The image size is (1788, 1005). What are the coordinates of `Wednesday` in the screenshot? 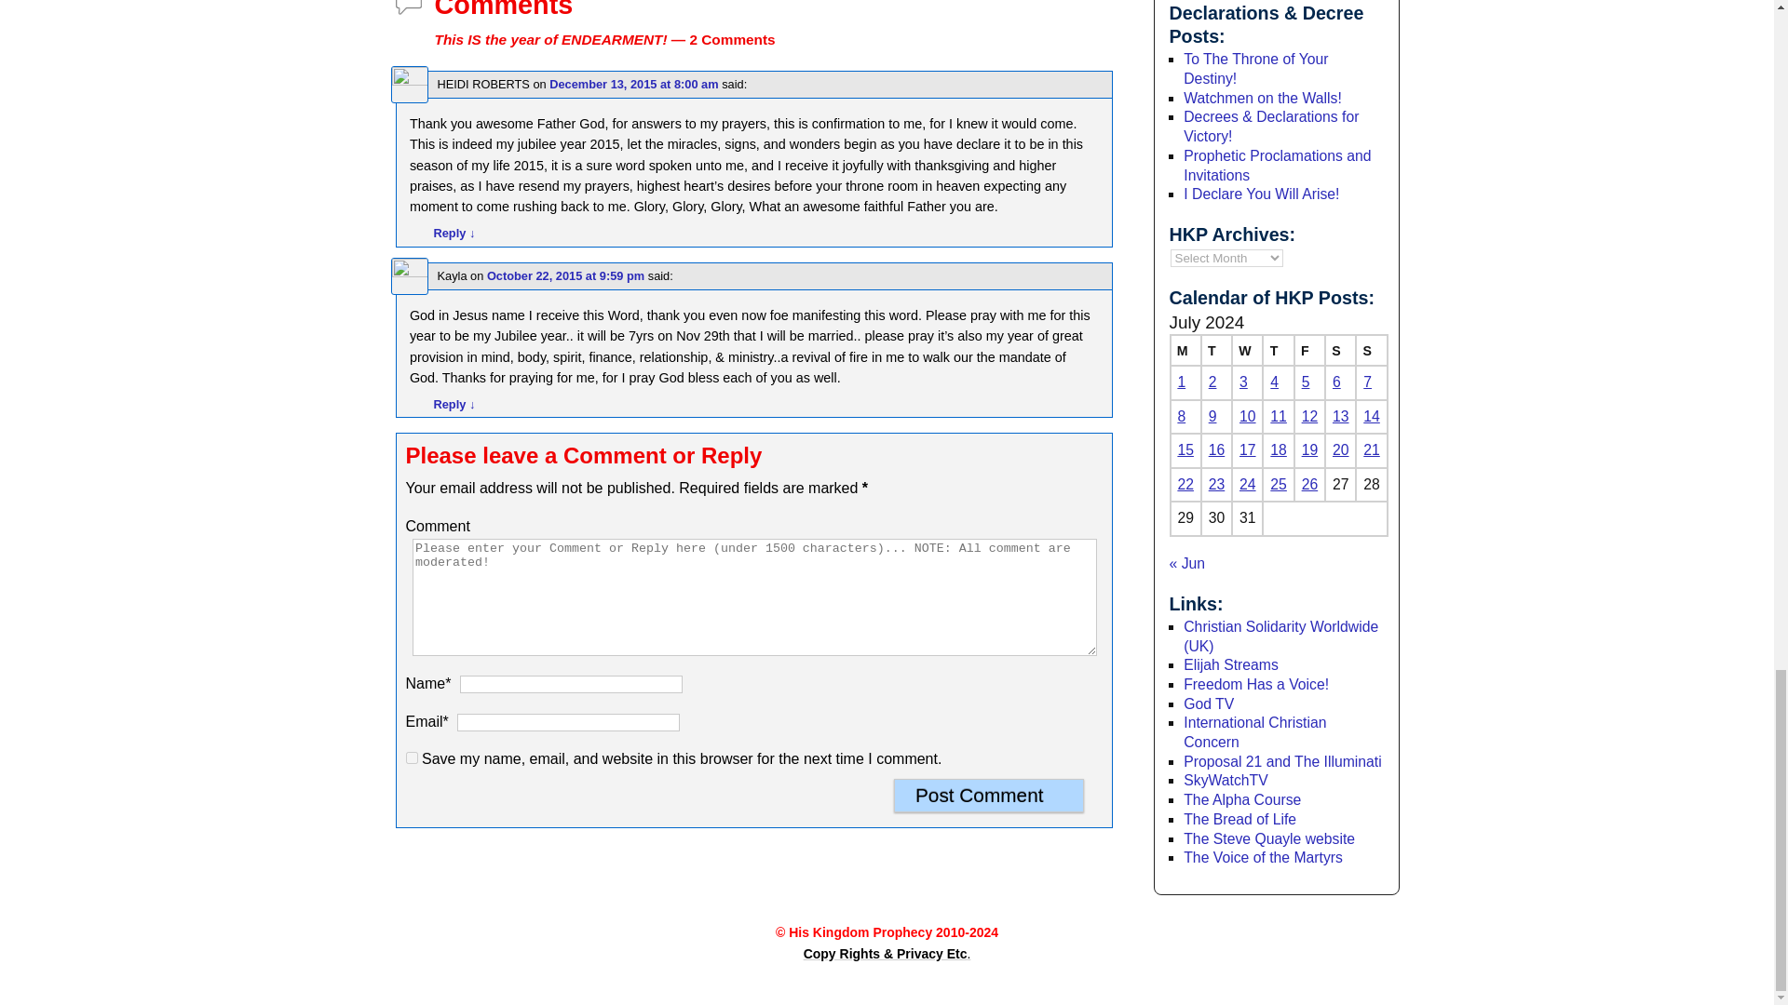 It's located at (1246, 350).